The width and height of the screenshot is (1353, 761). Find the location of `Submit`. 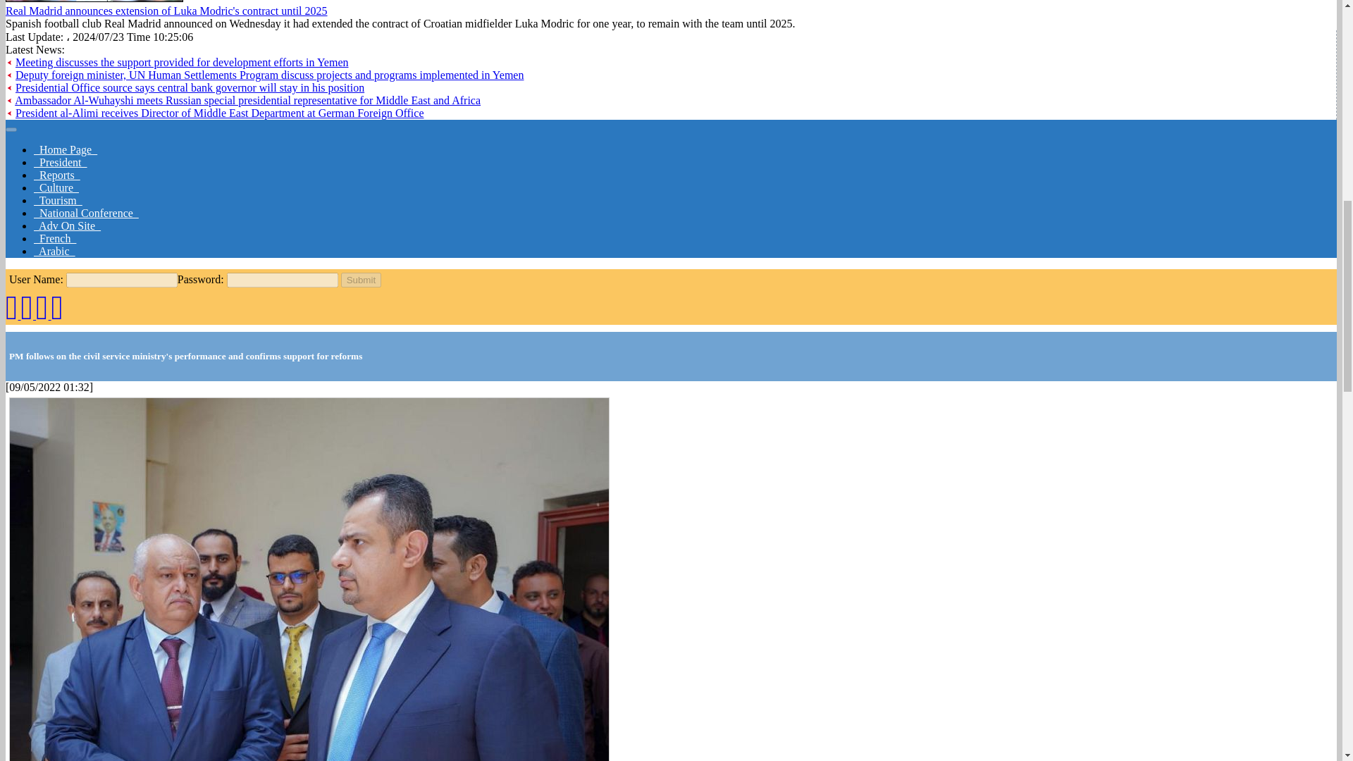

Submit is located at coordinates (361, 280).